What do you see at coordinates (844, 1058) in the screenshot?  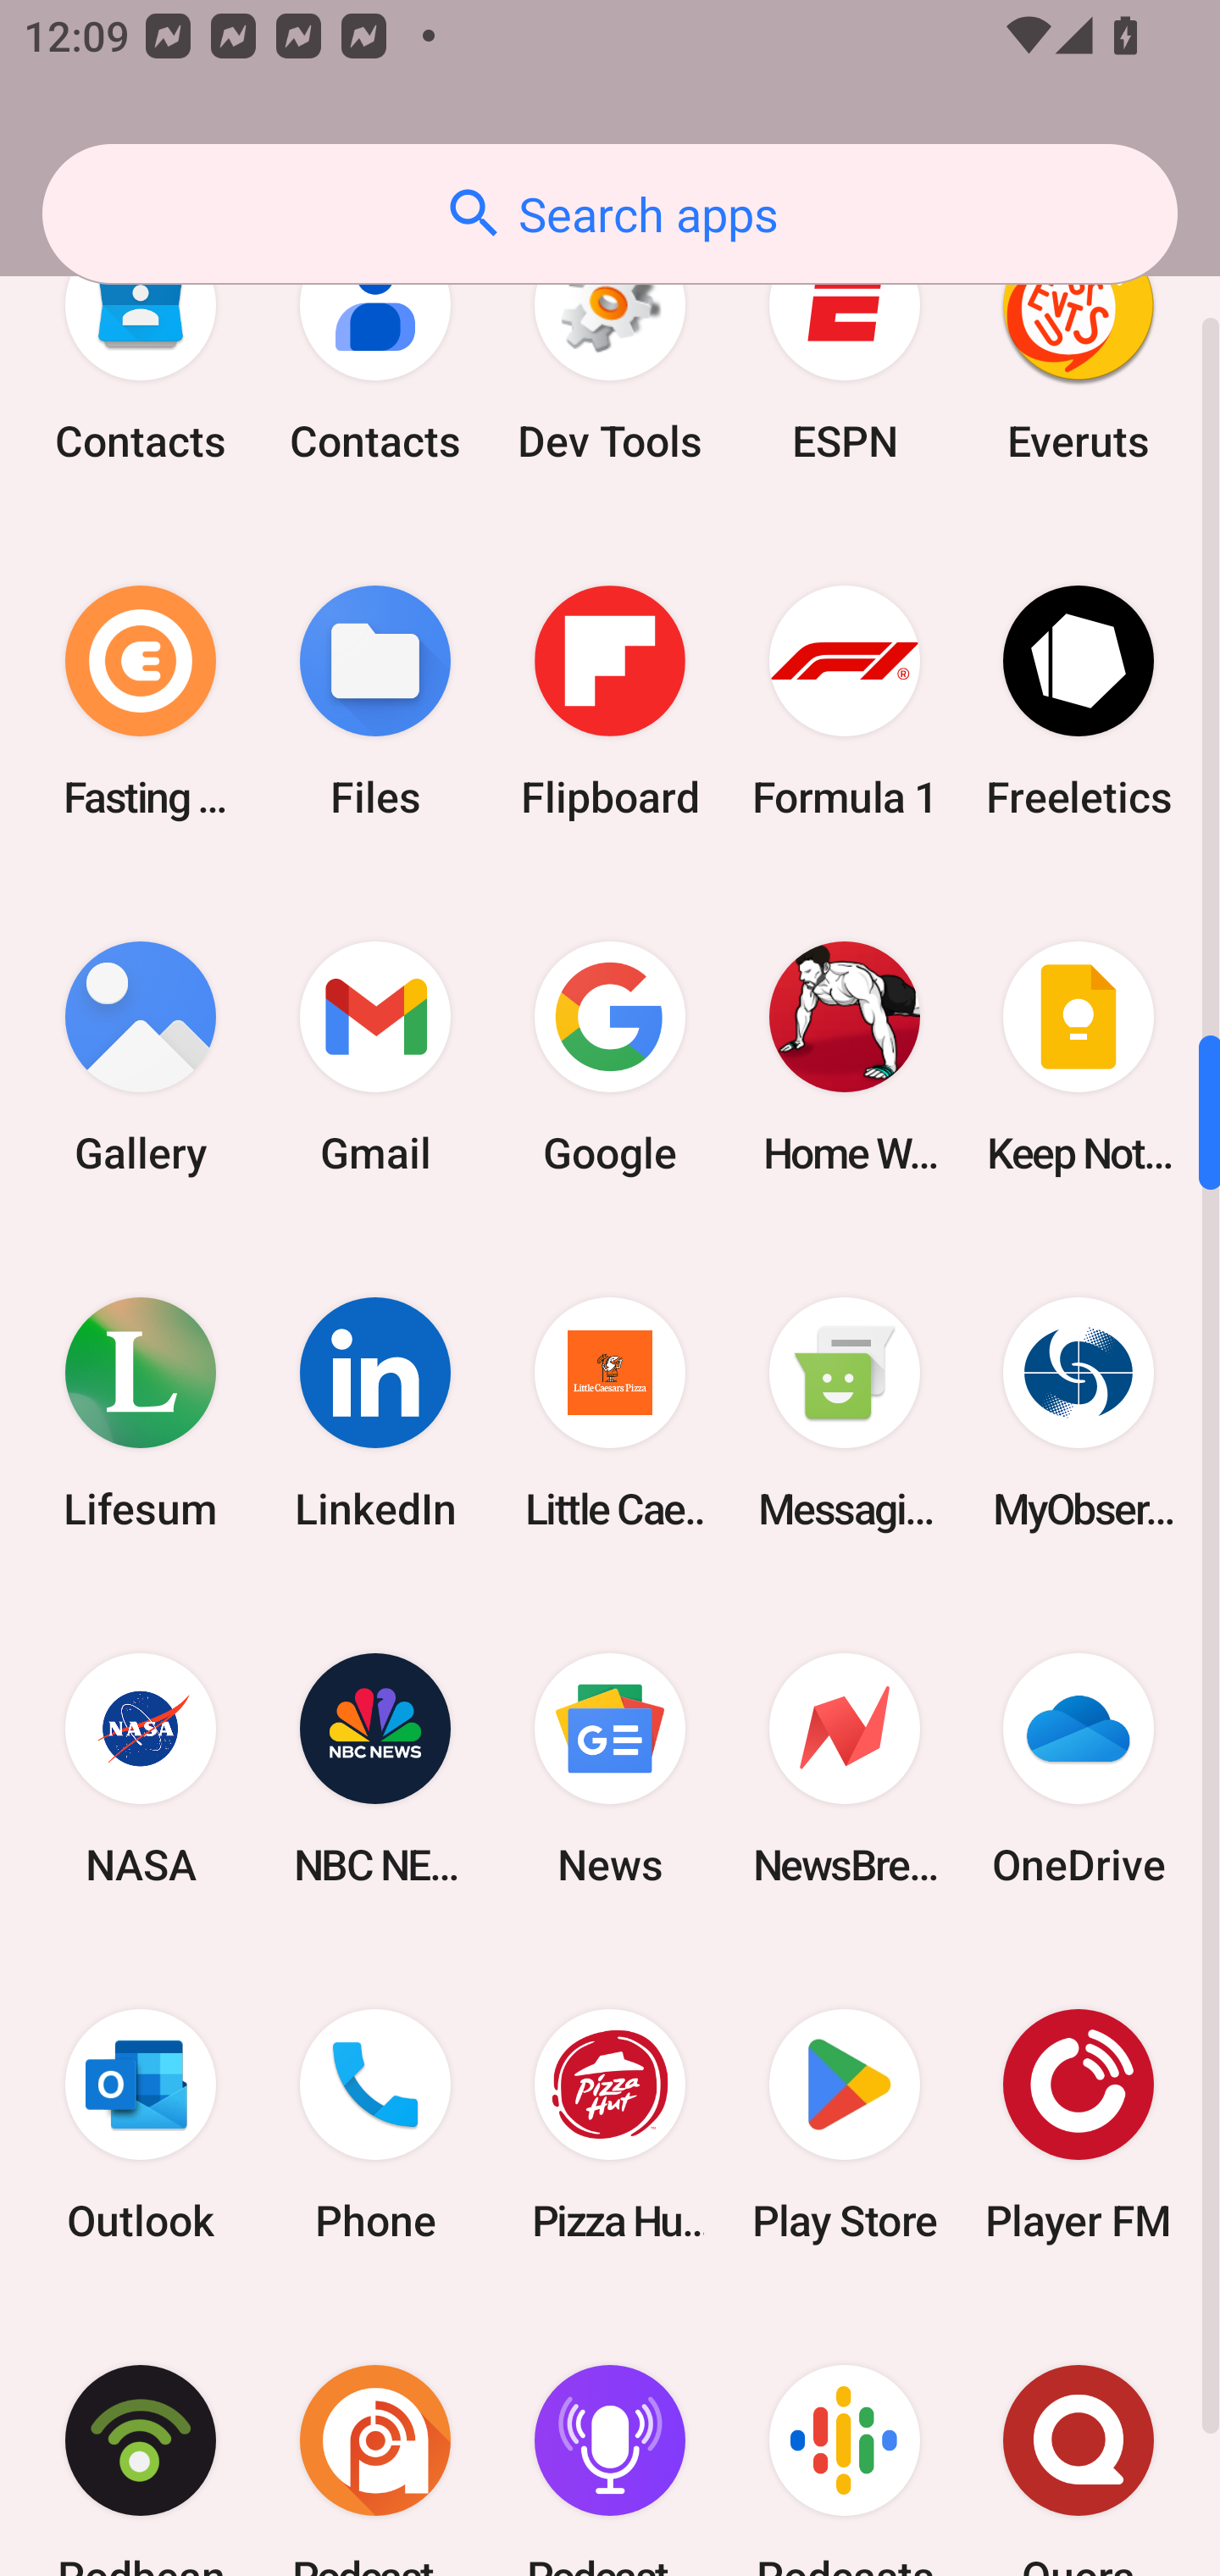 I see `Home Workout` at bounding box center [844, 1058].